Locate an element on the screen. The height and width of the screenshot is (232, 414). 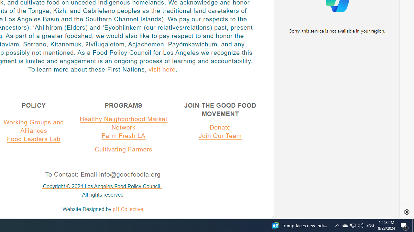
pH Collective is located at coordinates (128, 209).